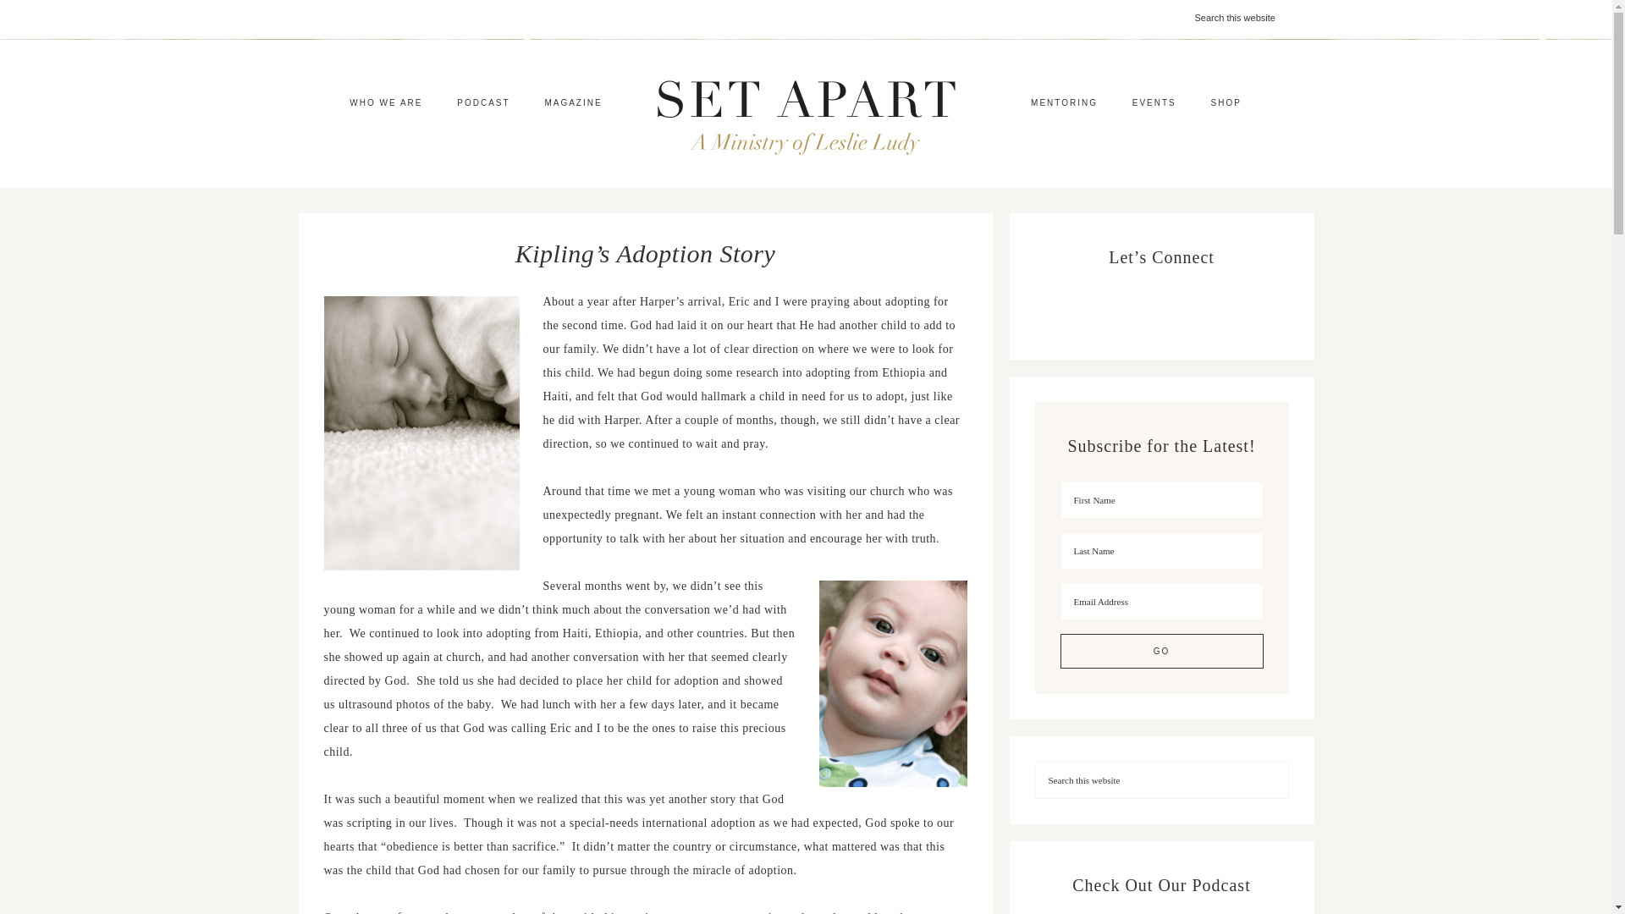  I want to click on MENTORING, so click(1065, 103).